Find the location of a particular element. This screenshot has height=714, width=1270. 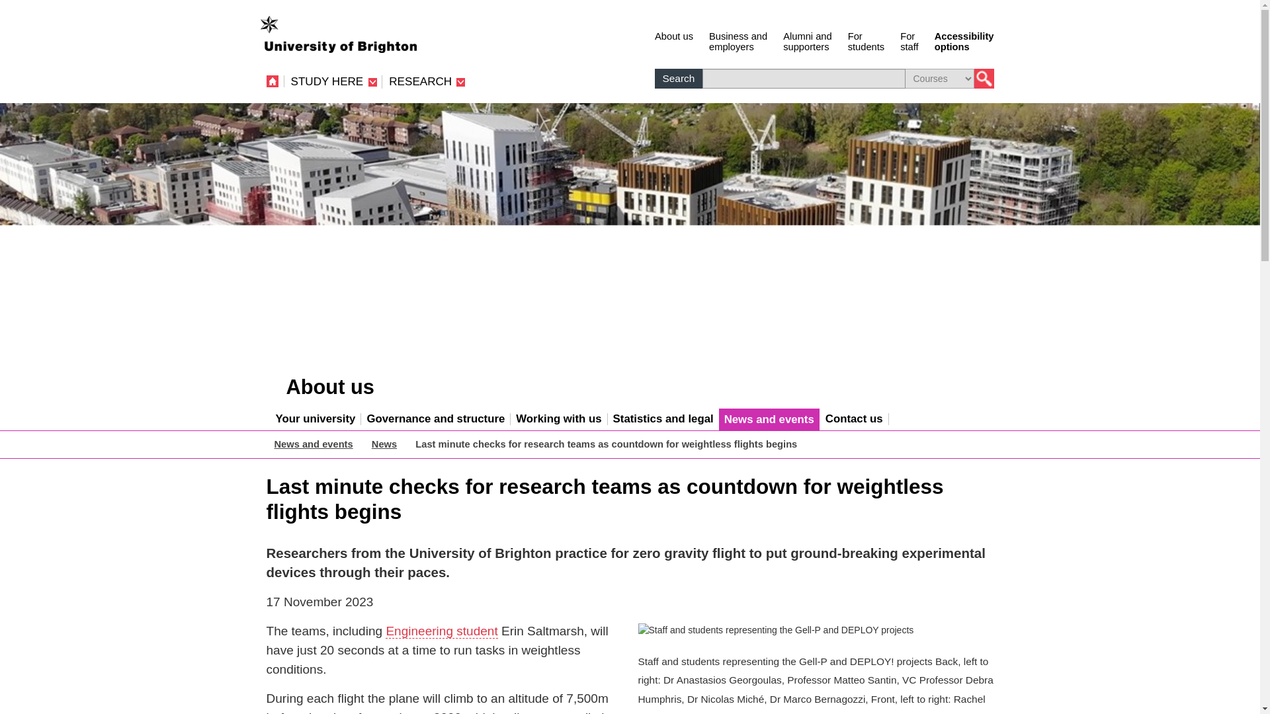

About us is located at coordinates (964, 40).